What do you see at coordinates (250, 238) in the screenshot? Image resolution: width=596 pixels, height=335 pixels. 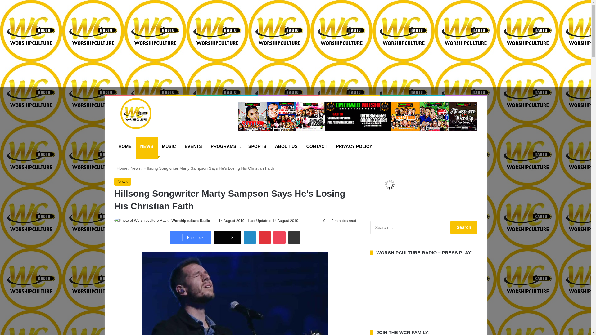 I see `LinkedIn` at bounding box center [250, 238].